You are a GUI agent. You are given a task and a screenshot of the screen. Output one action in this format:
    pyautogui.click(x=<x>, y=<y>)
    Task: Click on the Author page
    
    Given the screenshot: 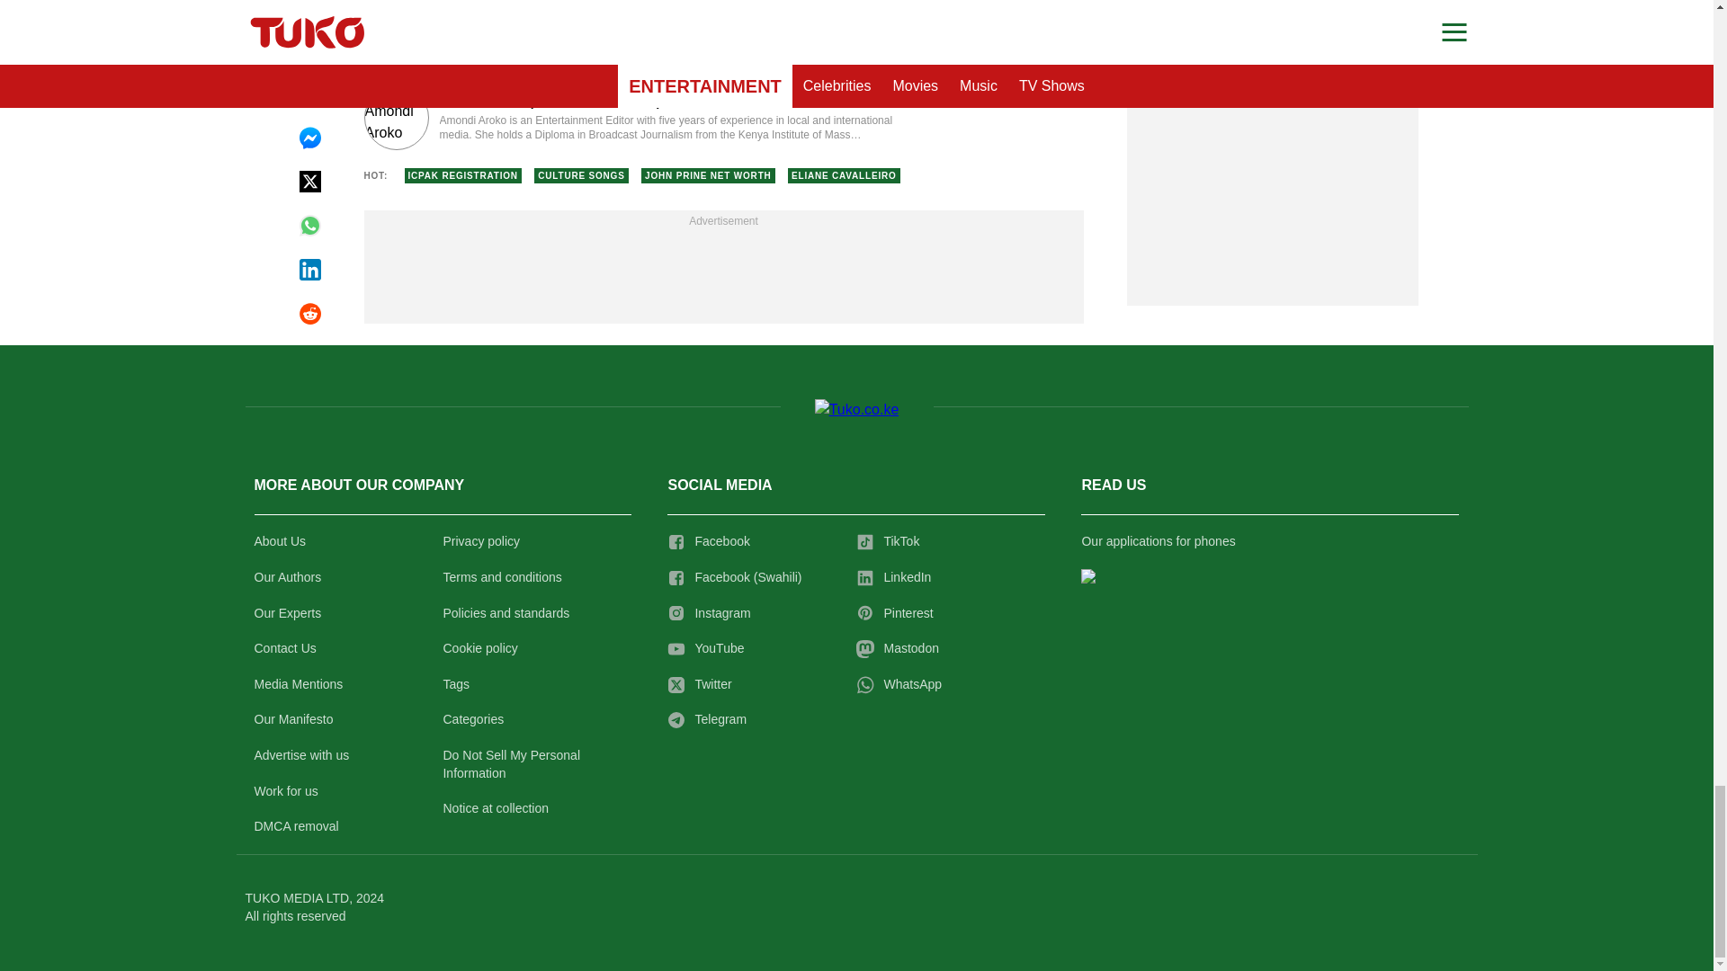 What is the action you would take?
    pyautogui.click(x=633, y=118)
    